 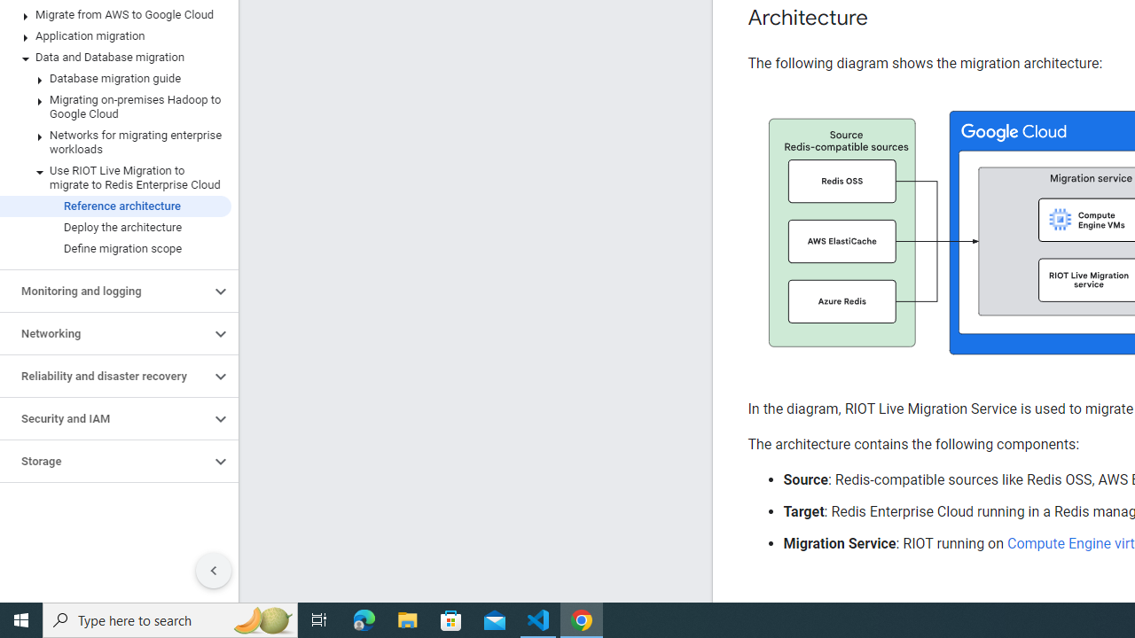 I want to click on Monitoring and logging, so click(x=105, y=291).